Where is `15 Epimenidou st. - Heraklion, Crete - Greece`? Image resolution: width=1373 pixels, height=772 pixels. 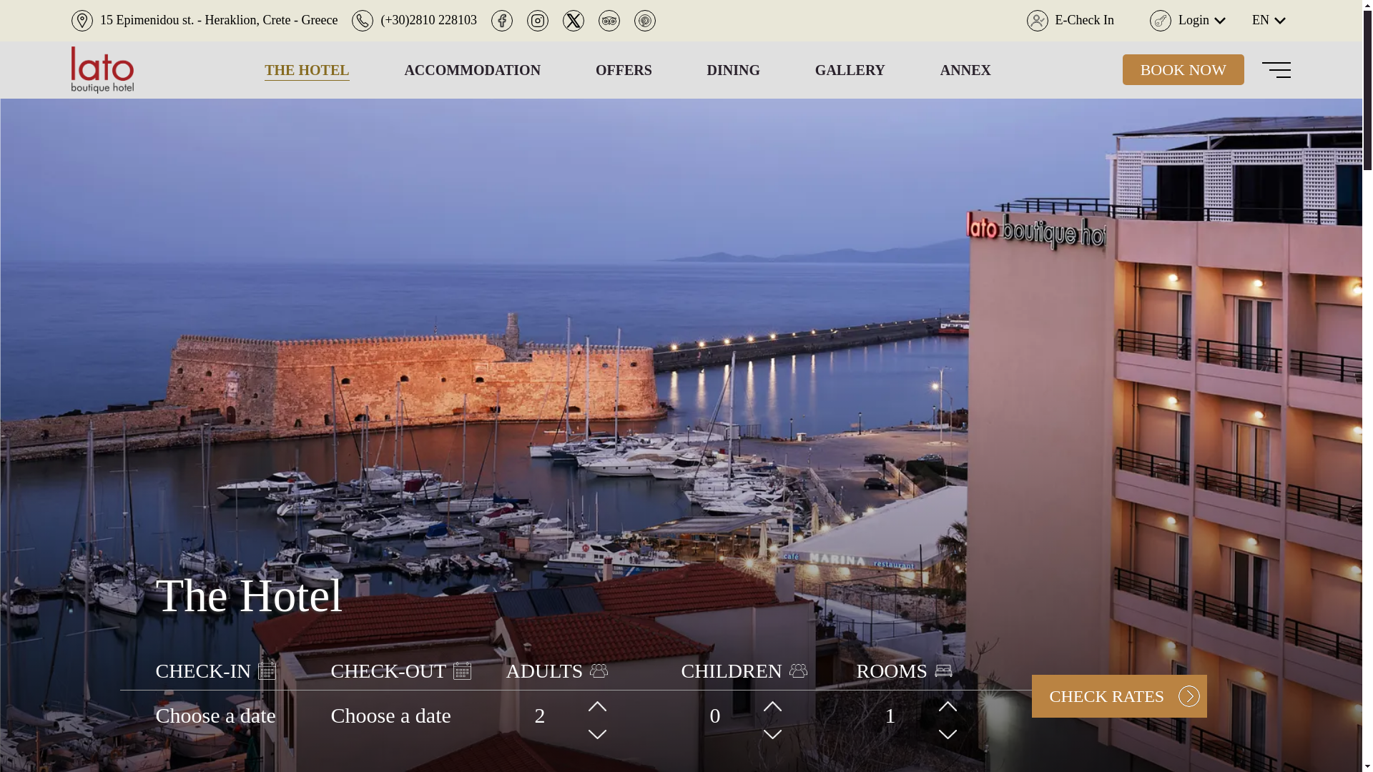
15 Epimenidou st. - Heraklion, Crete - Greece is located at coordinates (205, 21).